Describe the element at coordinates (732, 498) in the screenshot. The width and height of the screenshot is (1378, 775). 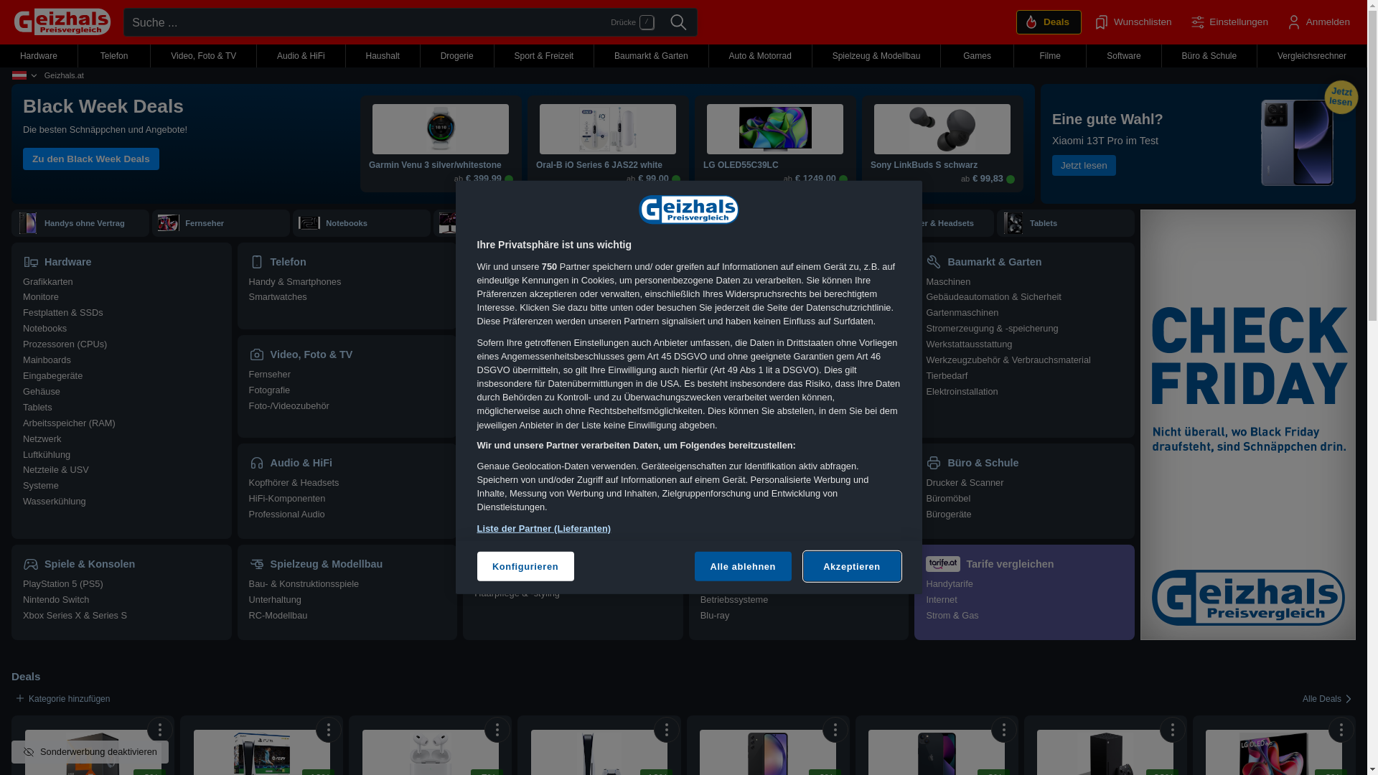
I see `E-Ladesysteme` at that location.